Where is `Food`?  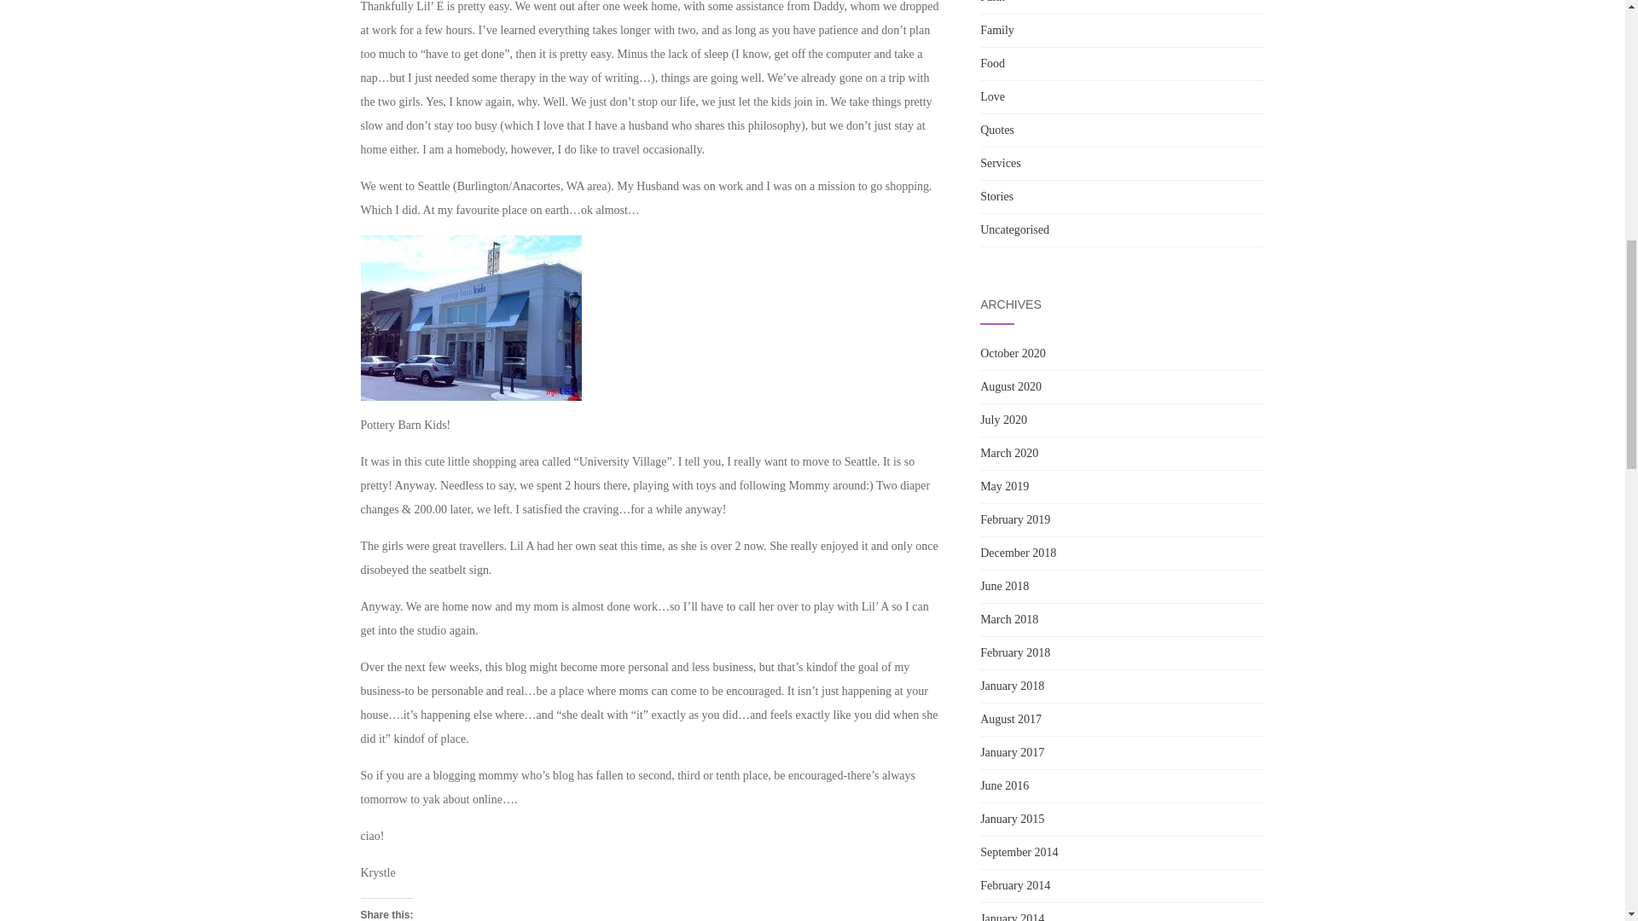 Food is located at coordinates (992, 63).